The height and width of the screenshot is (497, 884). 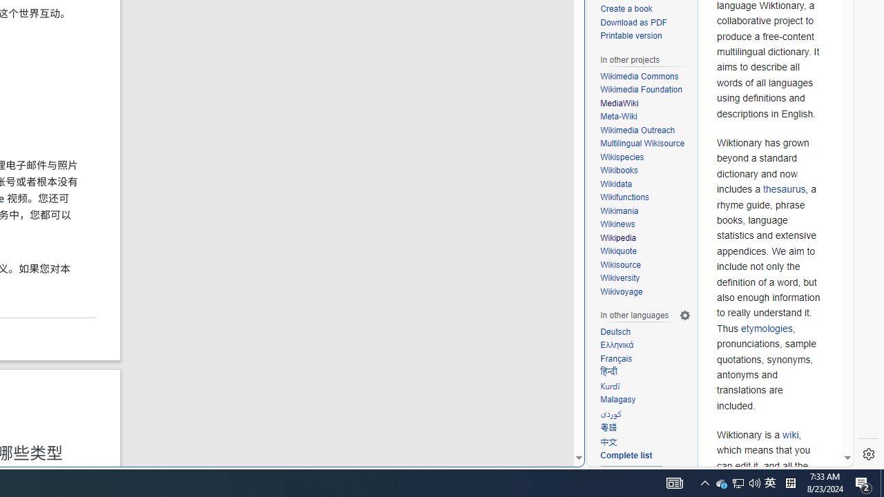 I want to click on Wikimedia Commons, so click(x=645, y=76).